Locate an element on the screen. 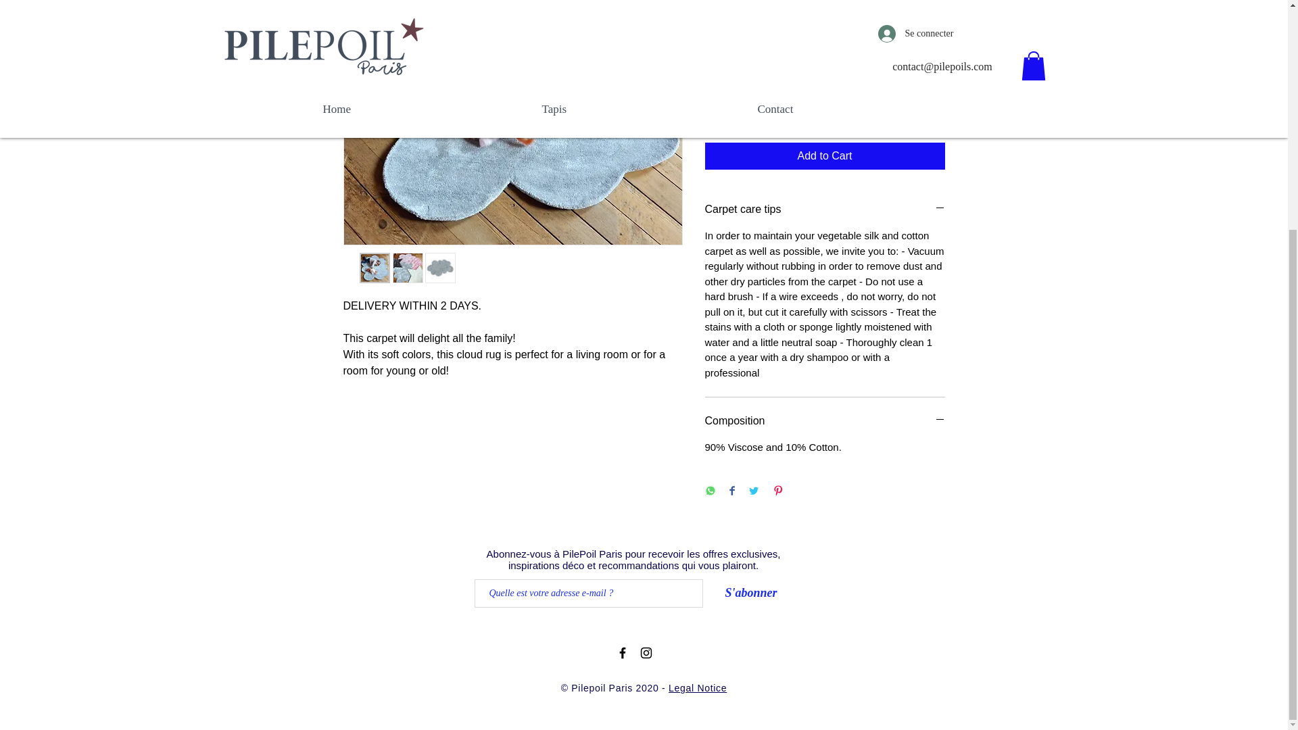 This screenshot has width=1298, height=730. S'abonner is located at coordinates (750, 593).